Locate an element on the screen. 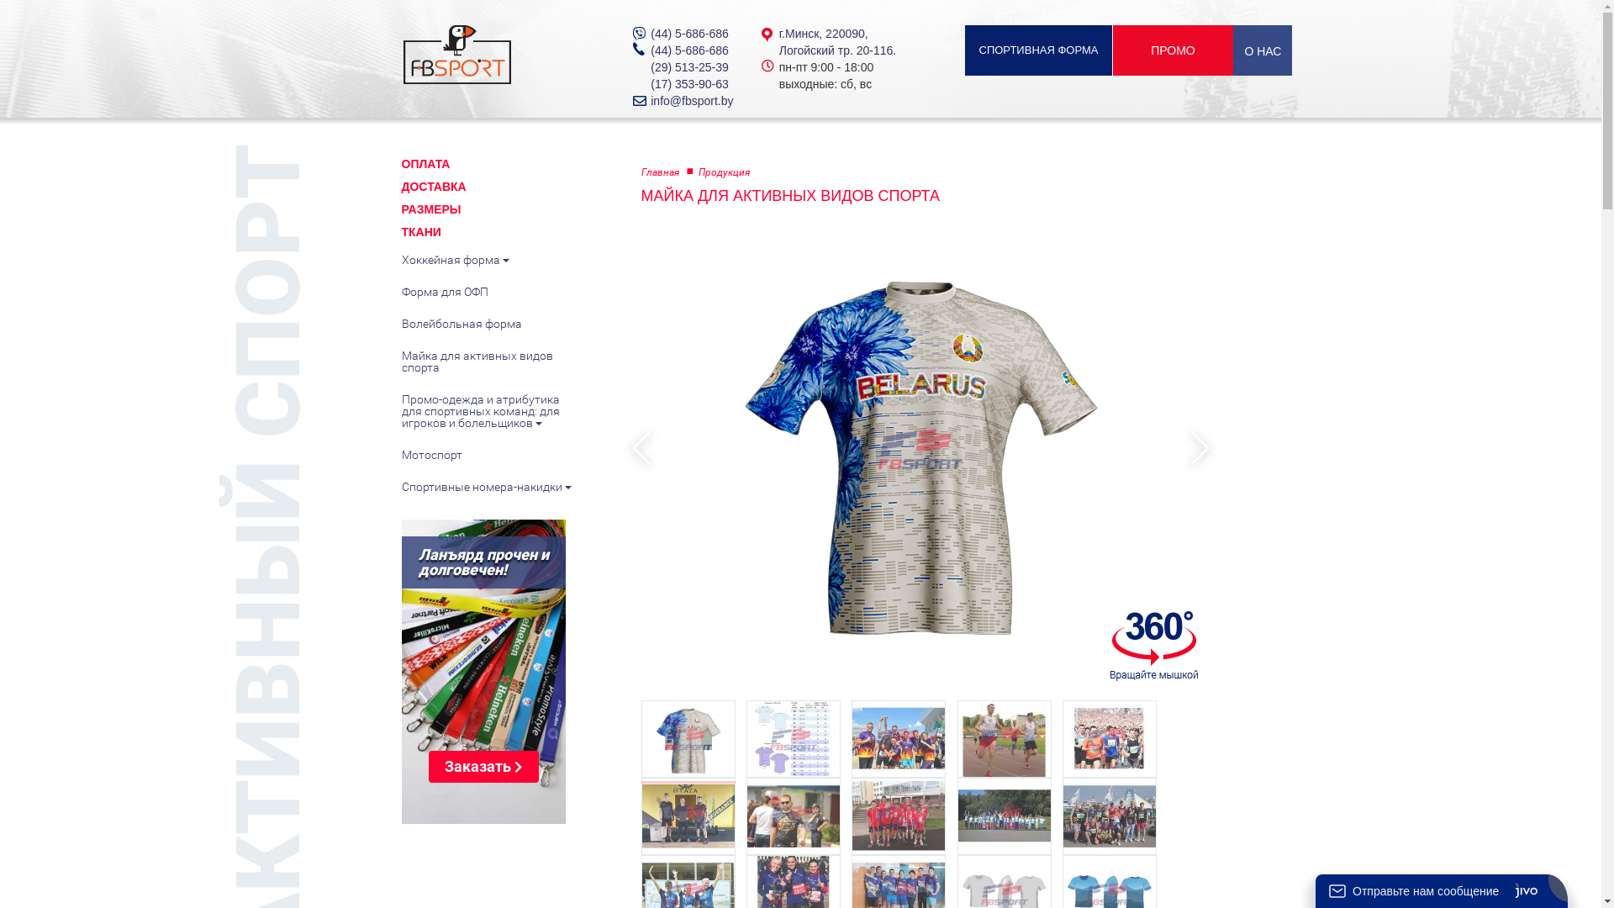  (29) 513-25-39 is located at coordinates (689, 67).